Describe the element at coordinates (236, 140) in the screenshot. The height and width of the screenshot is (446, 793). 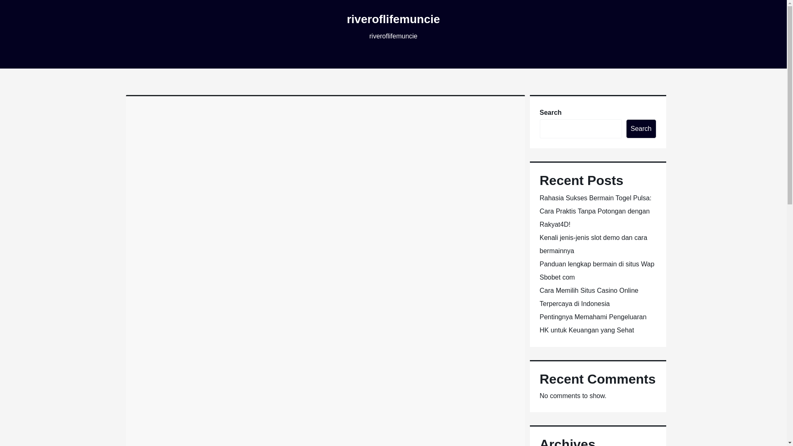
I see `gambling` at that location.